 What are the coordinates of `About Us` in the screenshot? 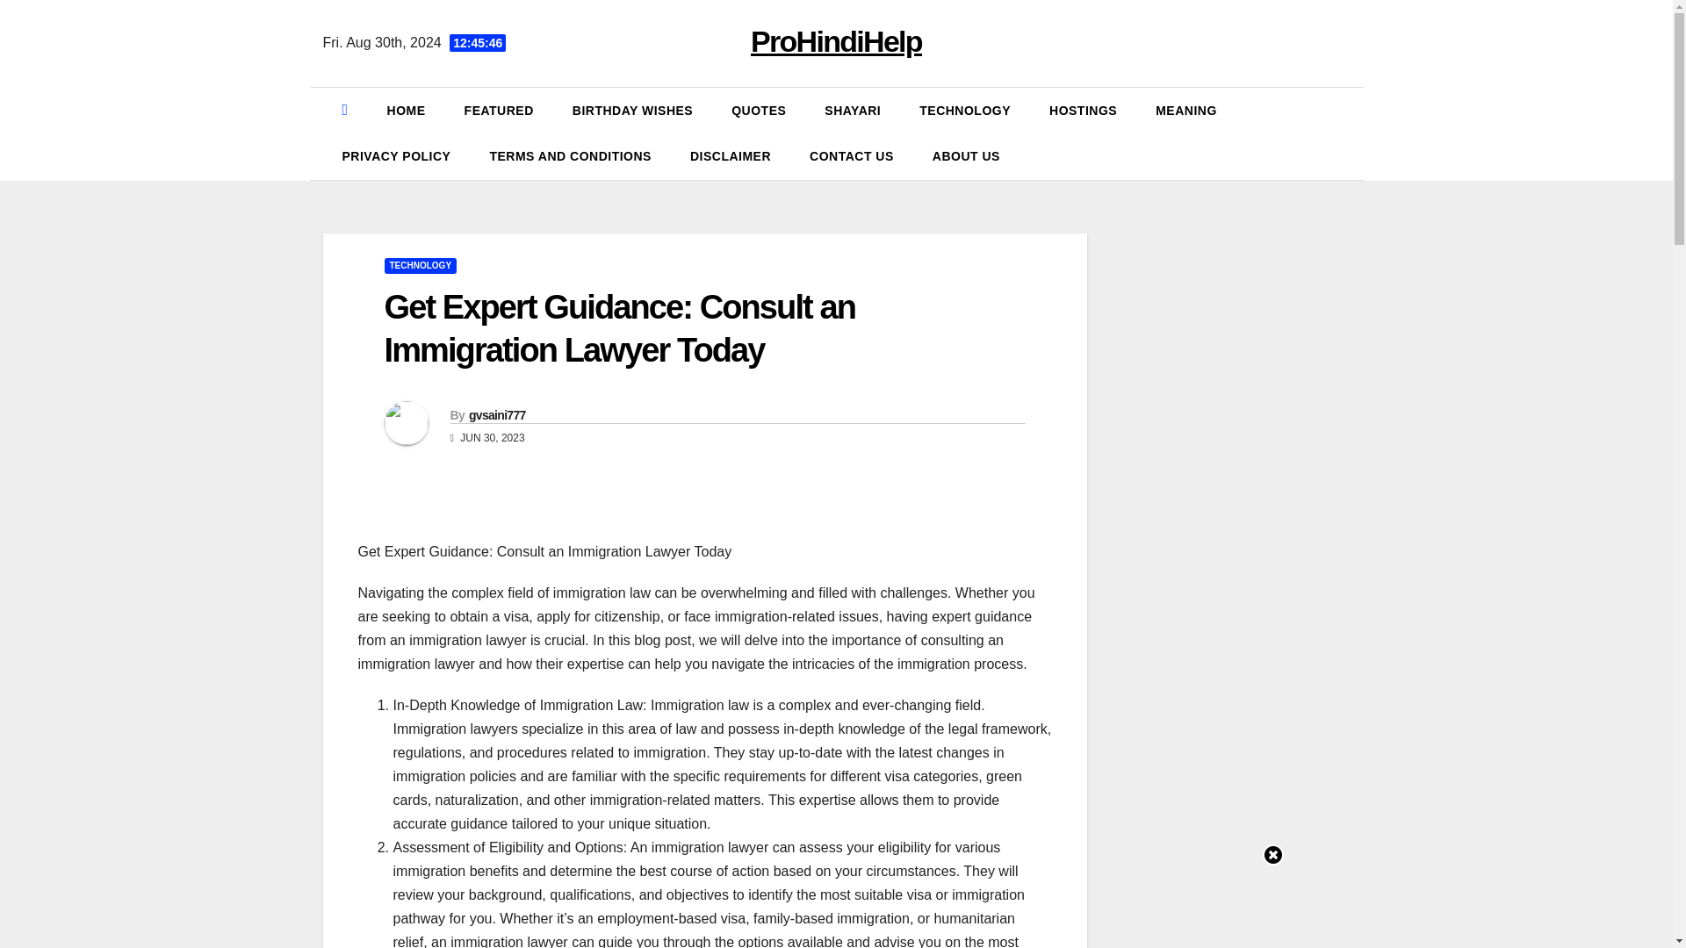 It's located at (966, 156).